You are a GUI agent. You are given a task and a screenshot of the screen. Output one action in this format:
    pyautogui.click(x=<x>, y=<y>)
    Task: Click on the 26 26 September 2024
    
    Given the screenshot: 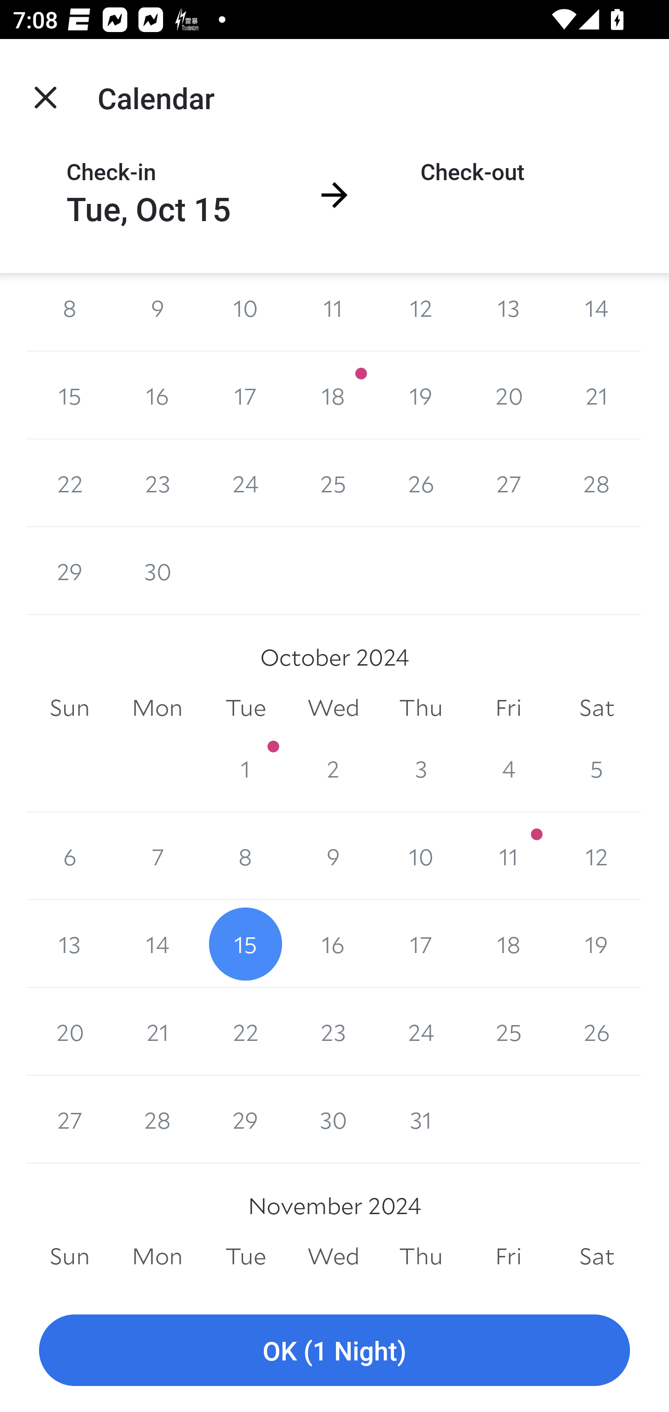 What is the action you would take?
    pyautogui.click(x=421, y=483)
    